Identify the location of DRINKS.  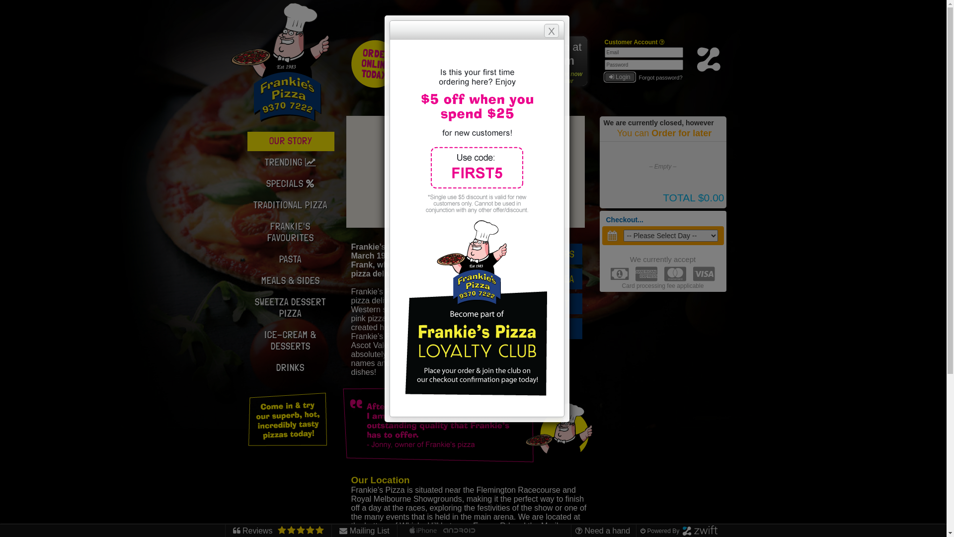
(289, 368).